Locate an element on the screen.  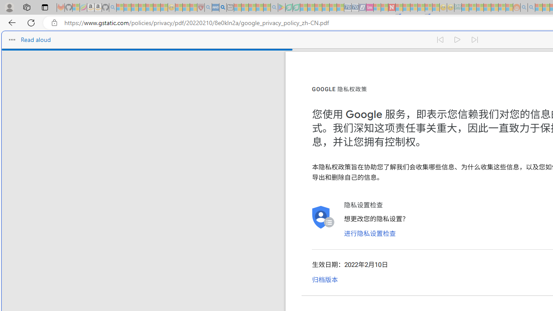
Microsoft-Report a Concern to Bing - Sleeping is located at coordinates (76, 8).